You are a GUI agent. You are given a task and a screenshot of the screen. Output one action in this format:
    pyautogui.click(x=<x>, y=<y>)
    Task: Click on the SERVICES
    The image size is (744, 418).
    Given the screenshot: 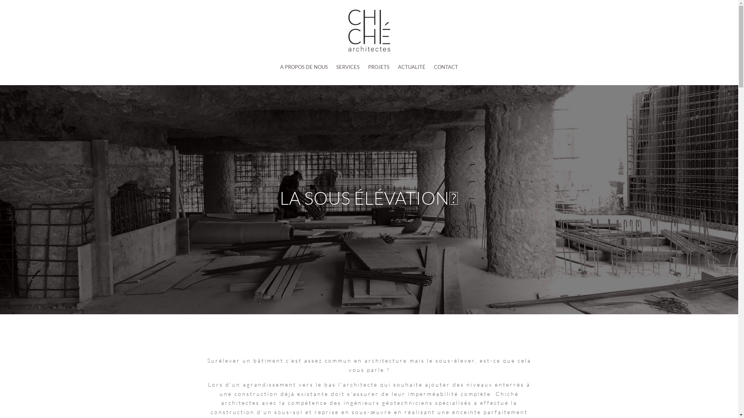 What is the action you would take?
    pyautogui.click(x=348, y=67)
    